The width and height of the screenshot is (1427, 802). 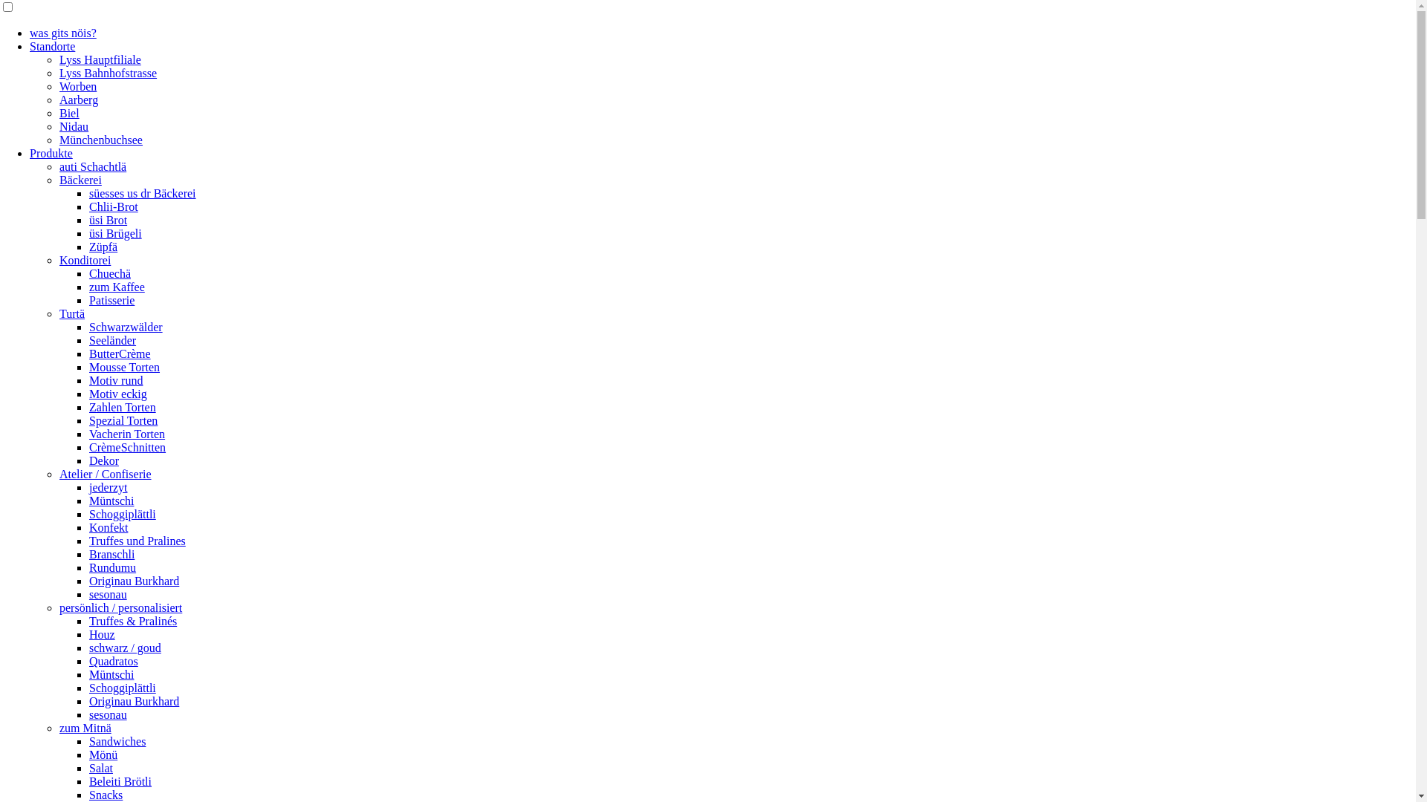 What do you see at coordinates (123, 420) in the screenshot?
I see `Spezial Torten` at bounding box center [123, 420].